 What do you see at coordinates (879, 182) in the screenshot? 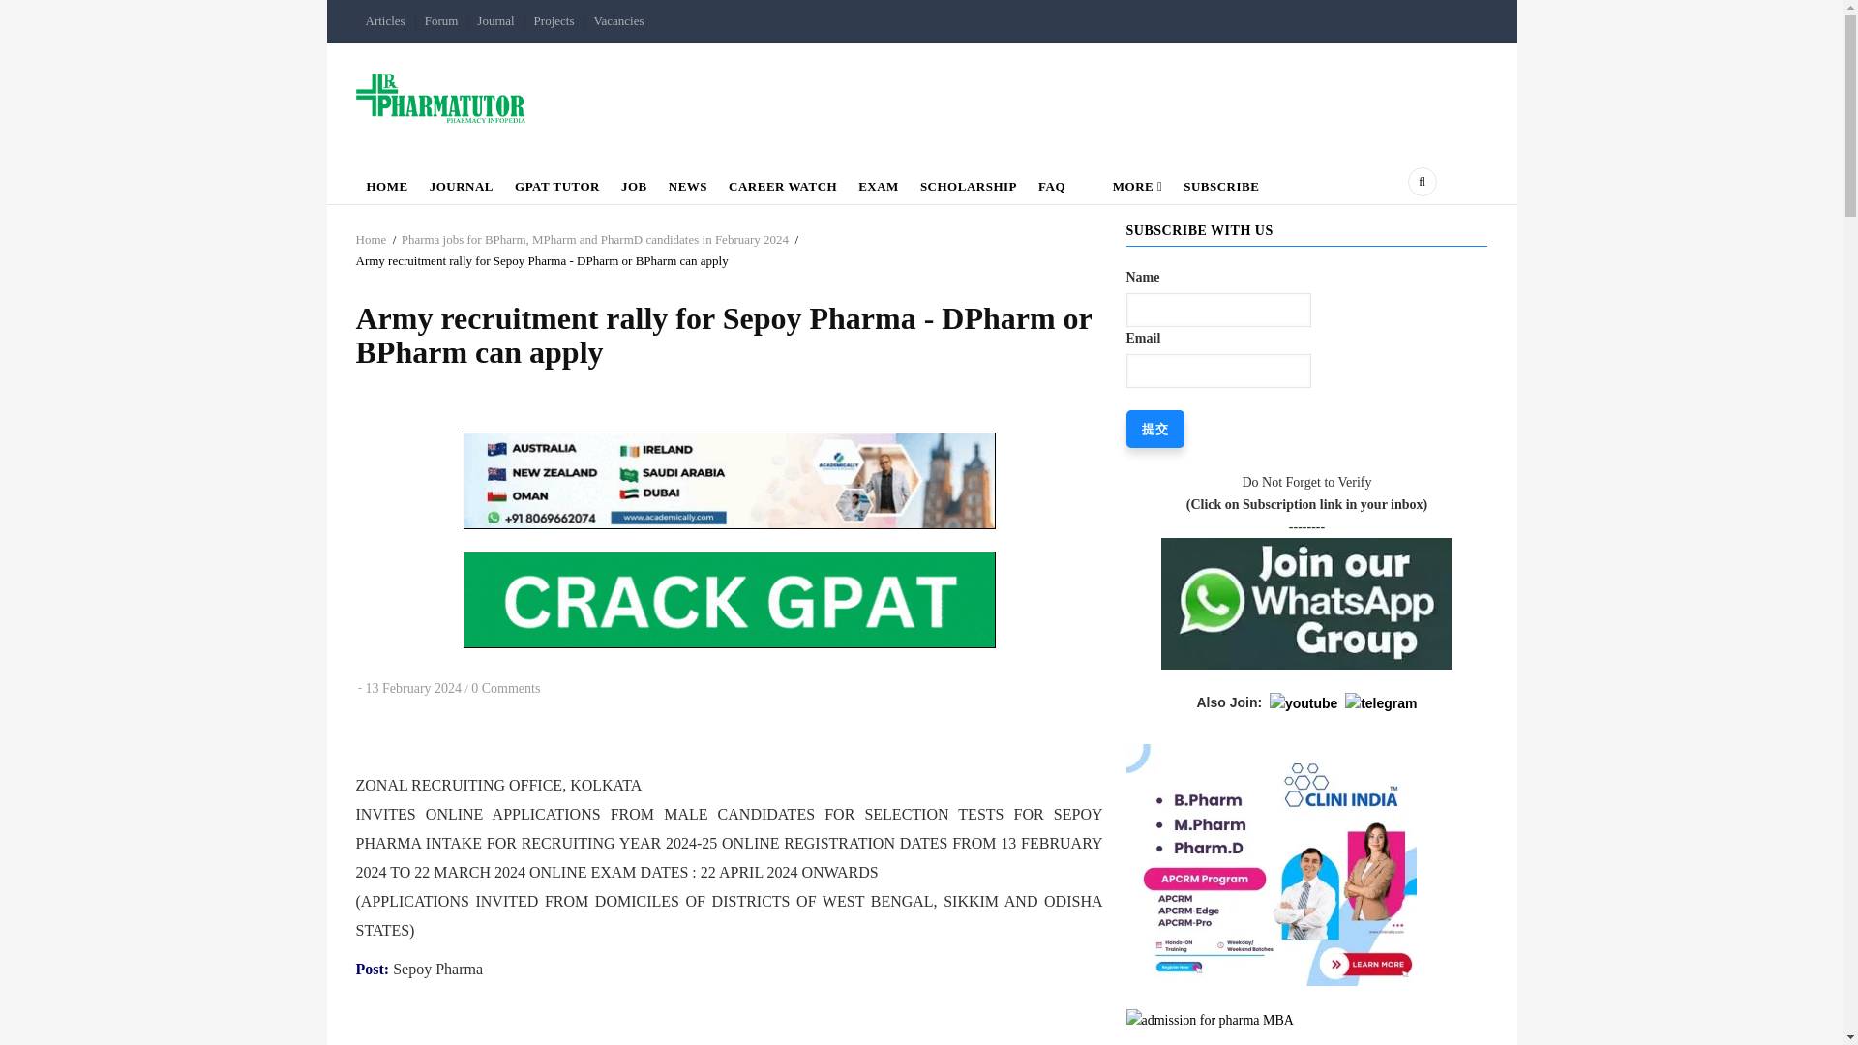
I see `EXAM` at bounding box center [879, 182].